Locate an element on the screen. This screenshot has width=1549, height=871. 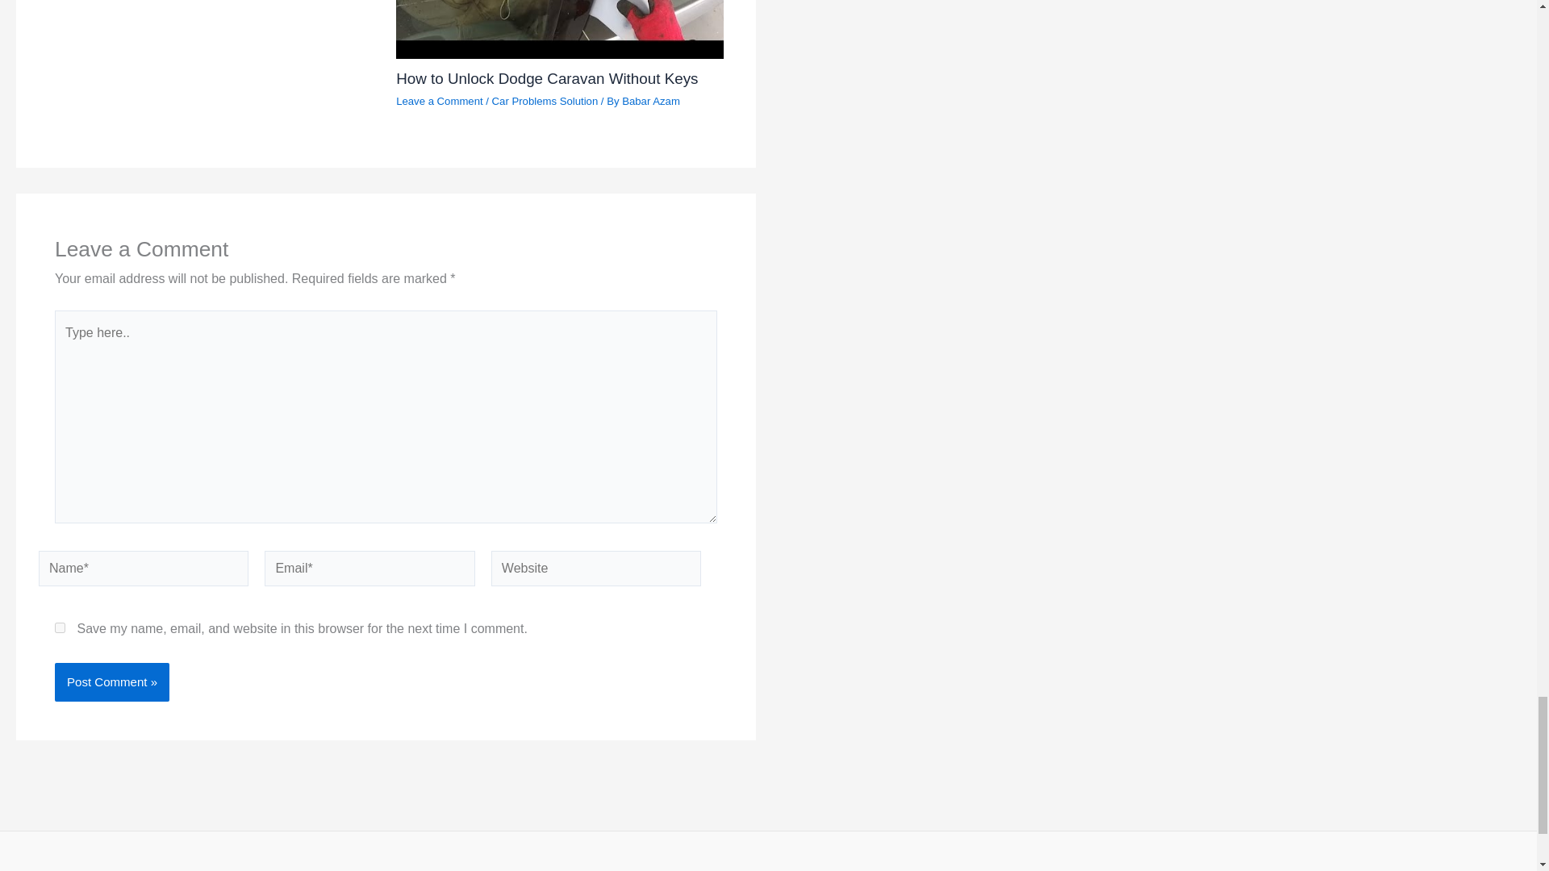
About is located at coordinates (695, 869).